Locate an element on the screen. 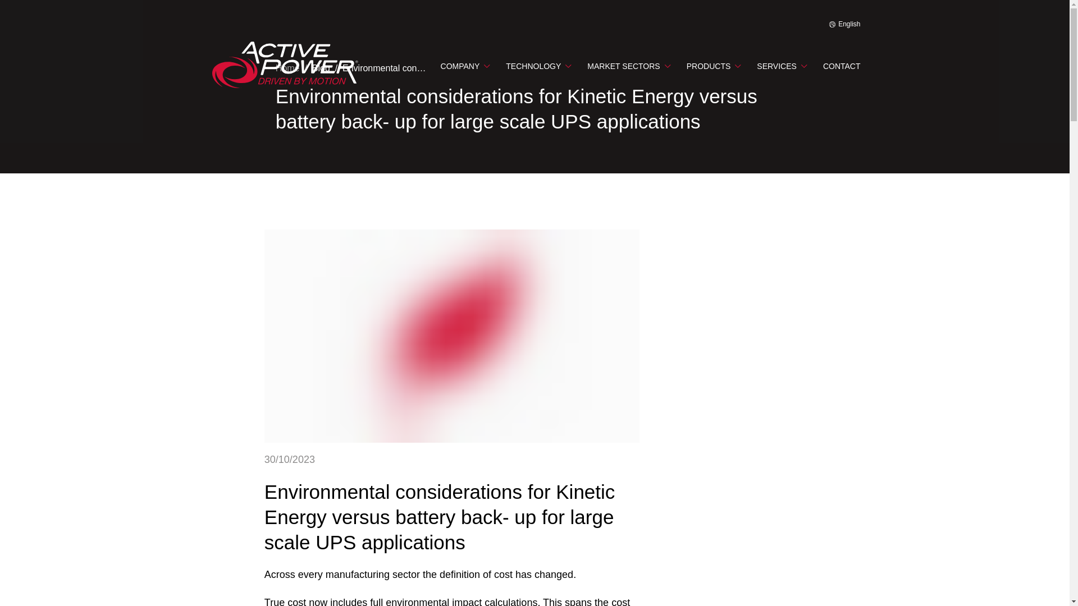 This screenshot has width=1078, height=606. MARKET SECTORS is located at coordinates (628, 65).